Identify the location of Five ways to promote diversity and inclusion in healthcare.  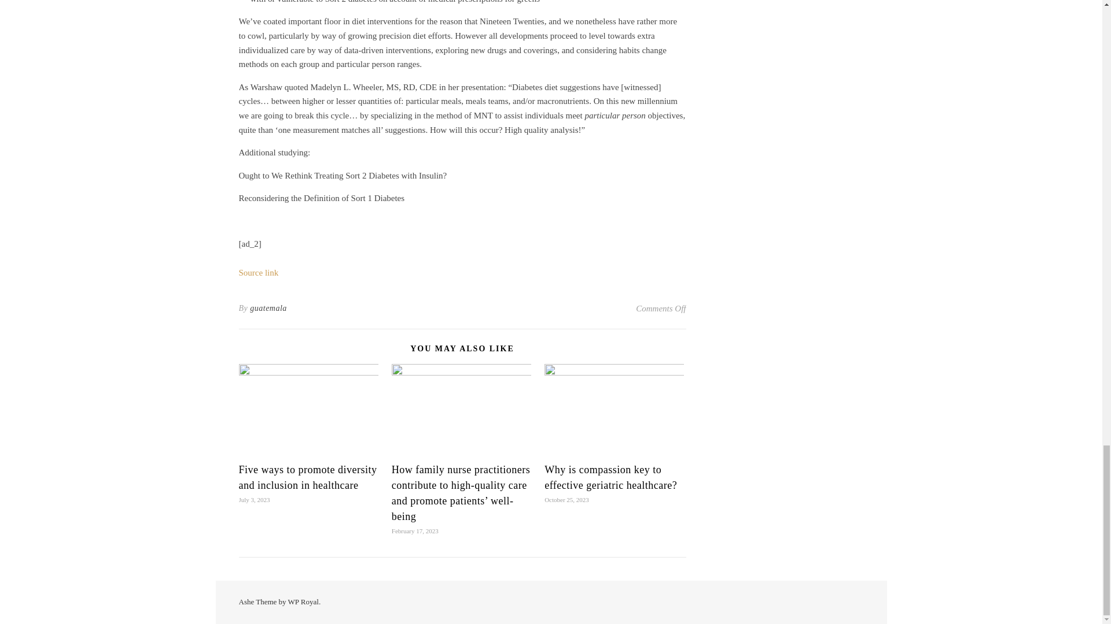
(307, 477).